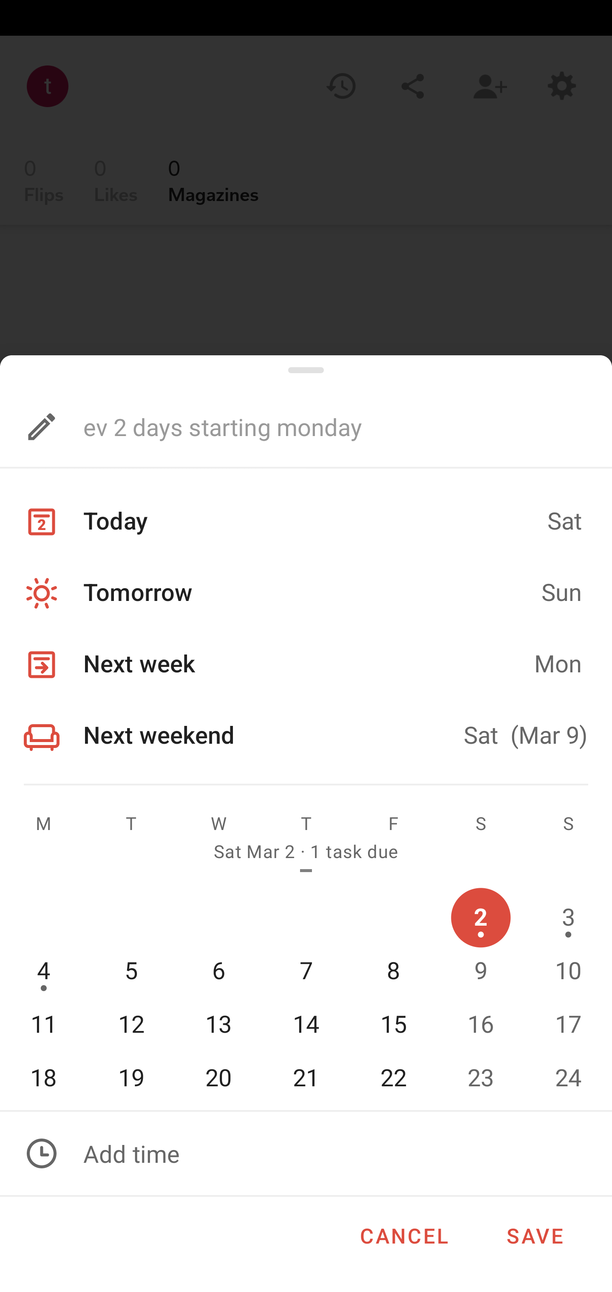 This screenshot has width=612, height=1292. I want to click on Next week Mon , so click(306, 665).